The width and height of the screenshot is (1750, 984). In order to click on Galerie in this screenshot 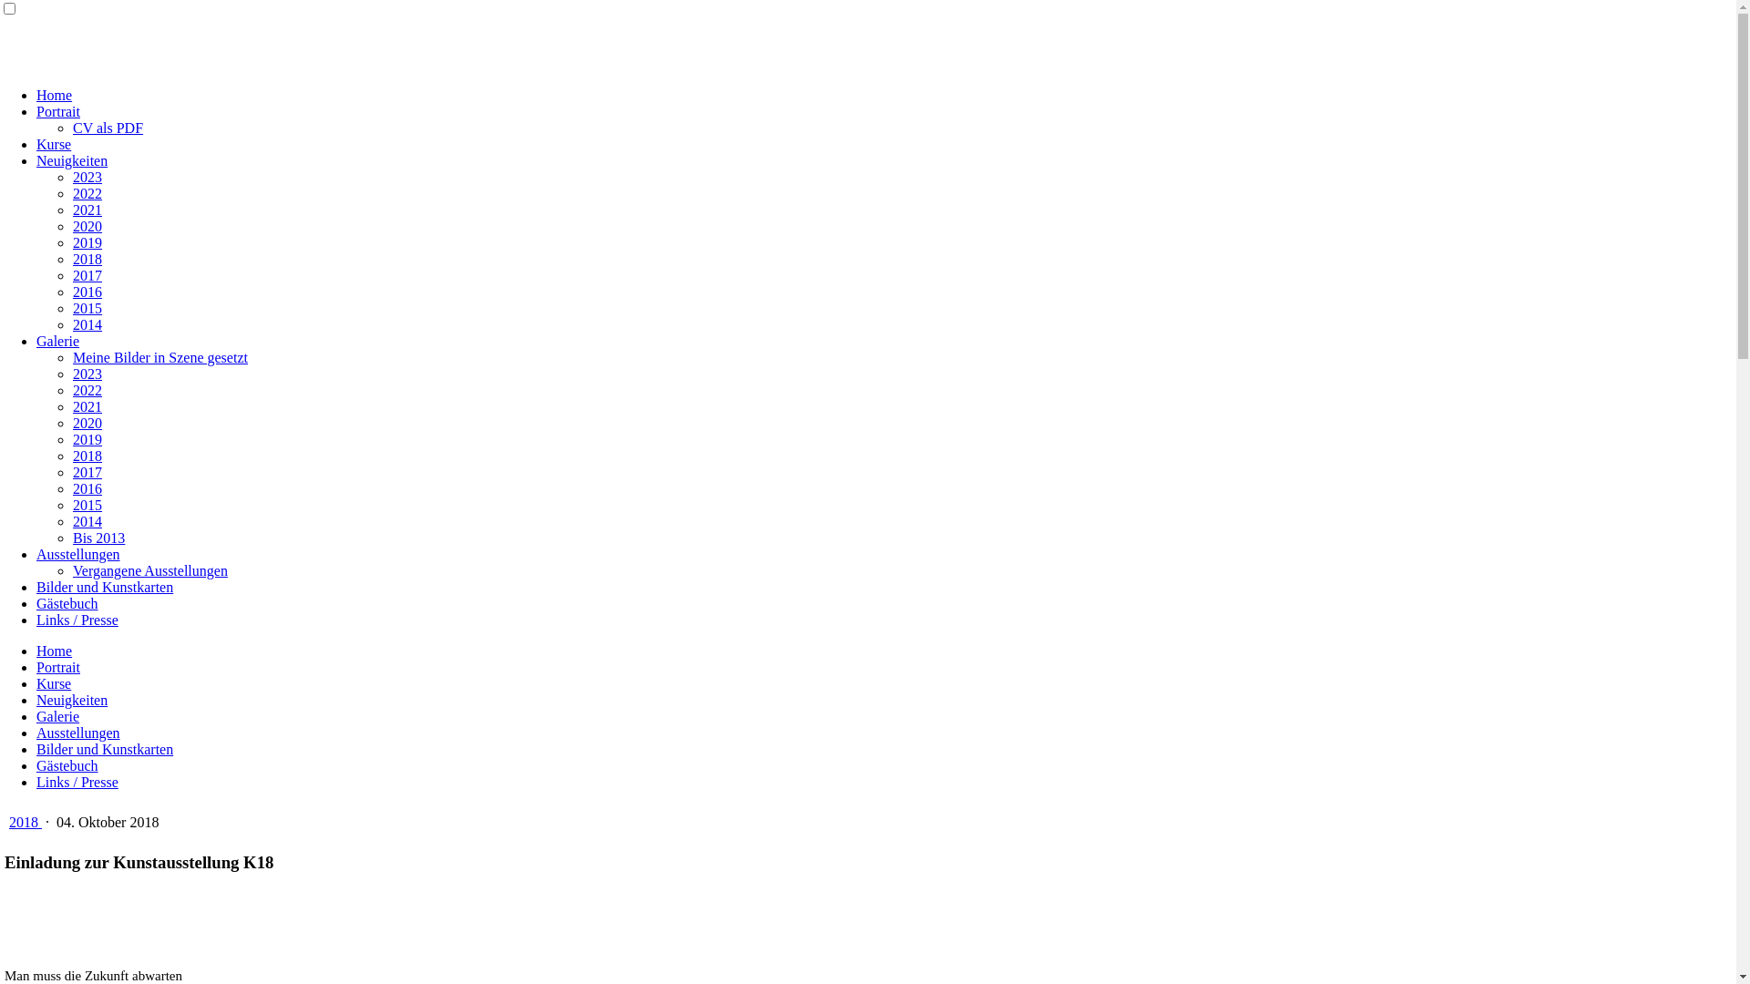, I will do `click(58, 341)`.